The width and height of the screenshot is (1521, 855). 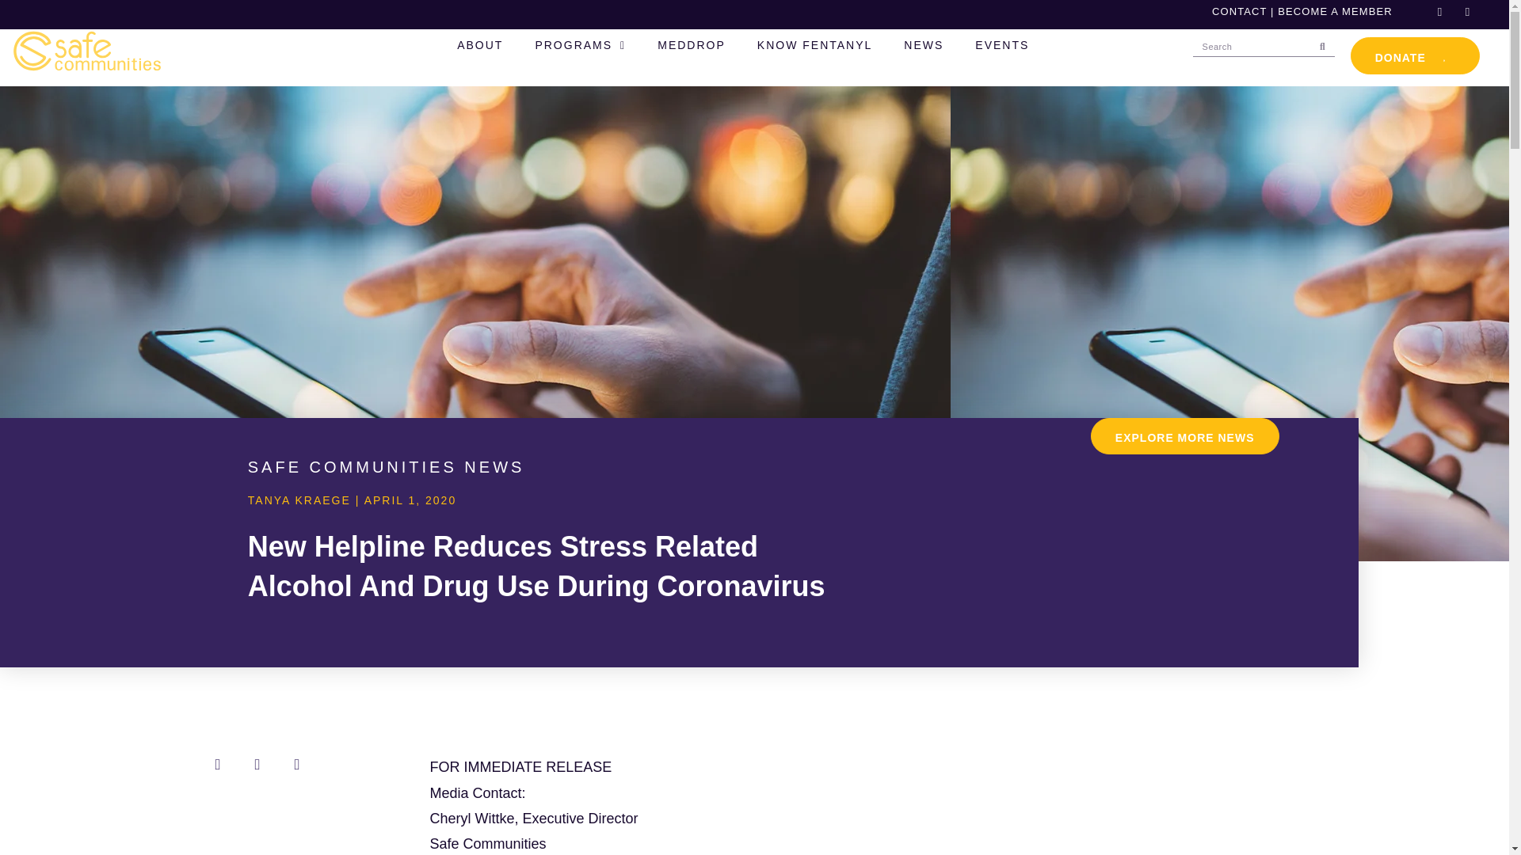 What do you see at coordinates (924, 46) in the screenshot?
I see `NEWS` at bounding box center [924, 46].